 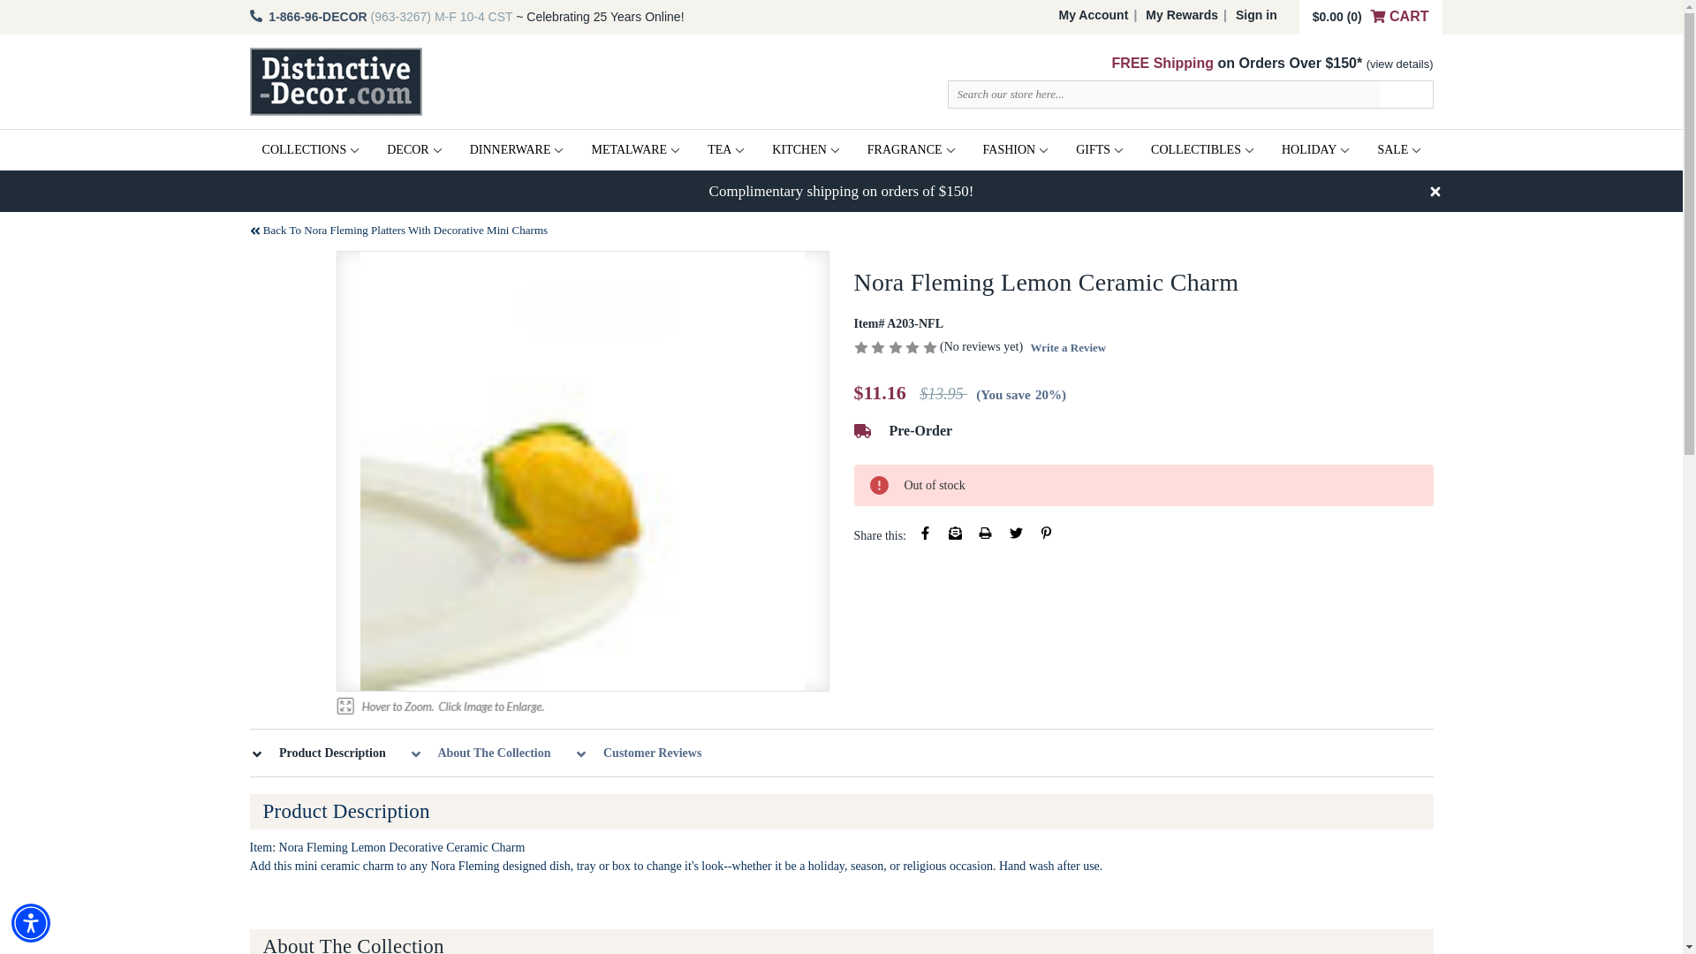 What do you see at coordinates (726, 150) in the screenshot?
I see `TEA` at bounding box center [726, 150].